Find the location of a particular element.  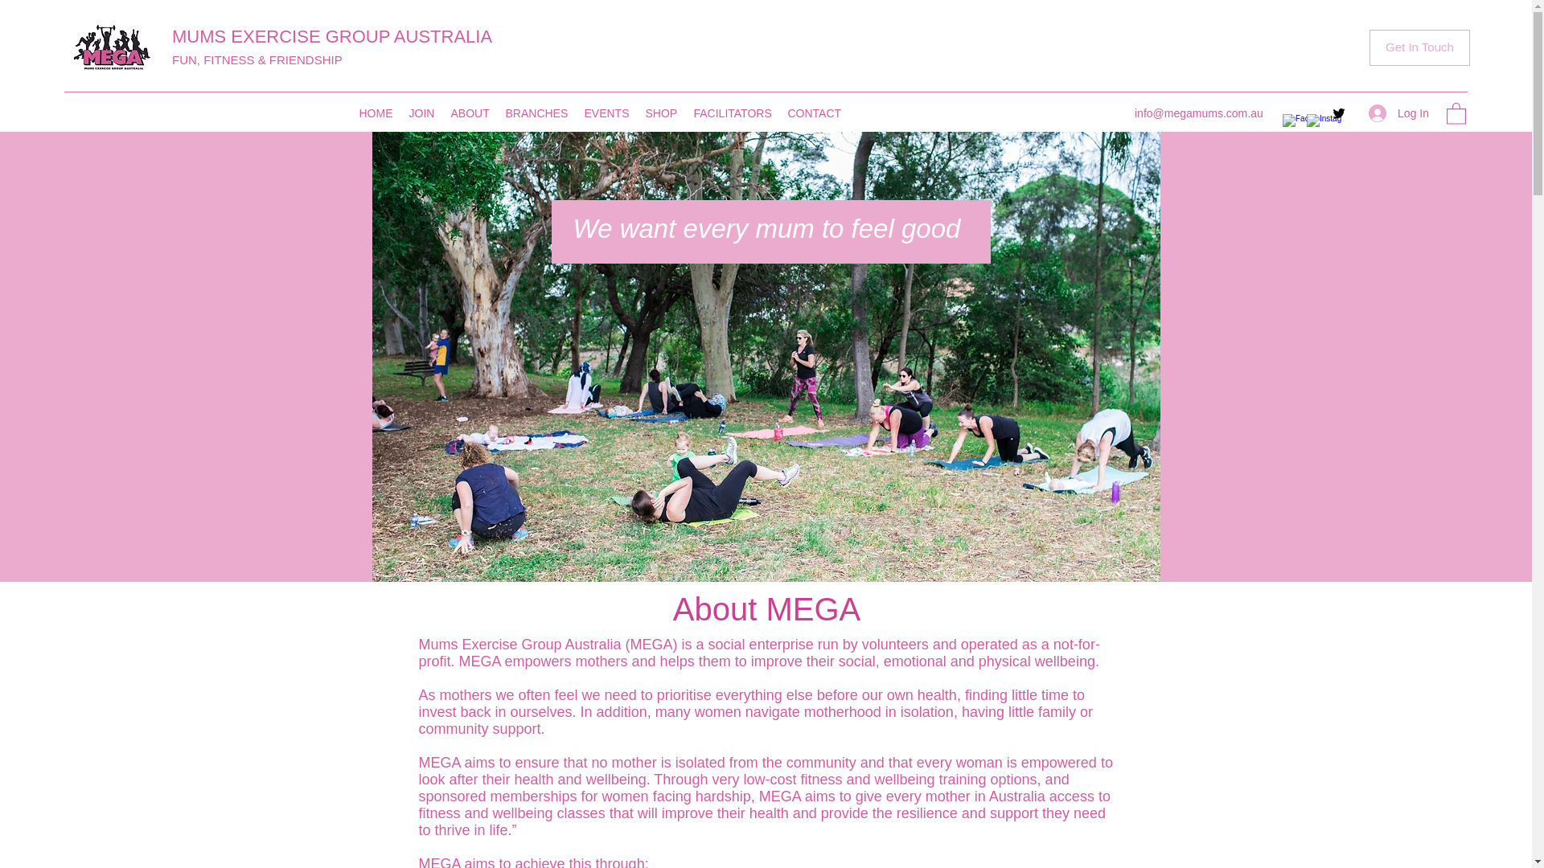

JOIN is located at coordinates (421, 113).